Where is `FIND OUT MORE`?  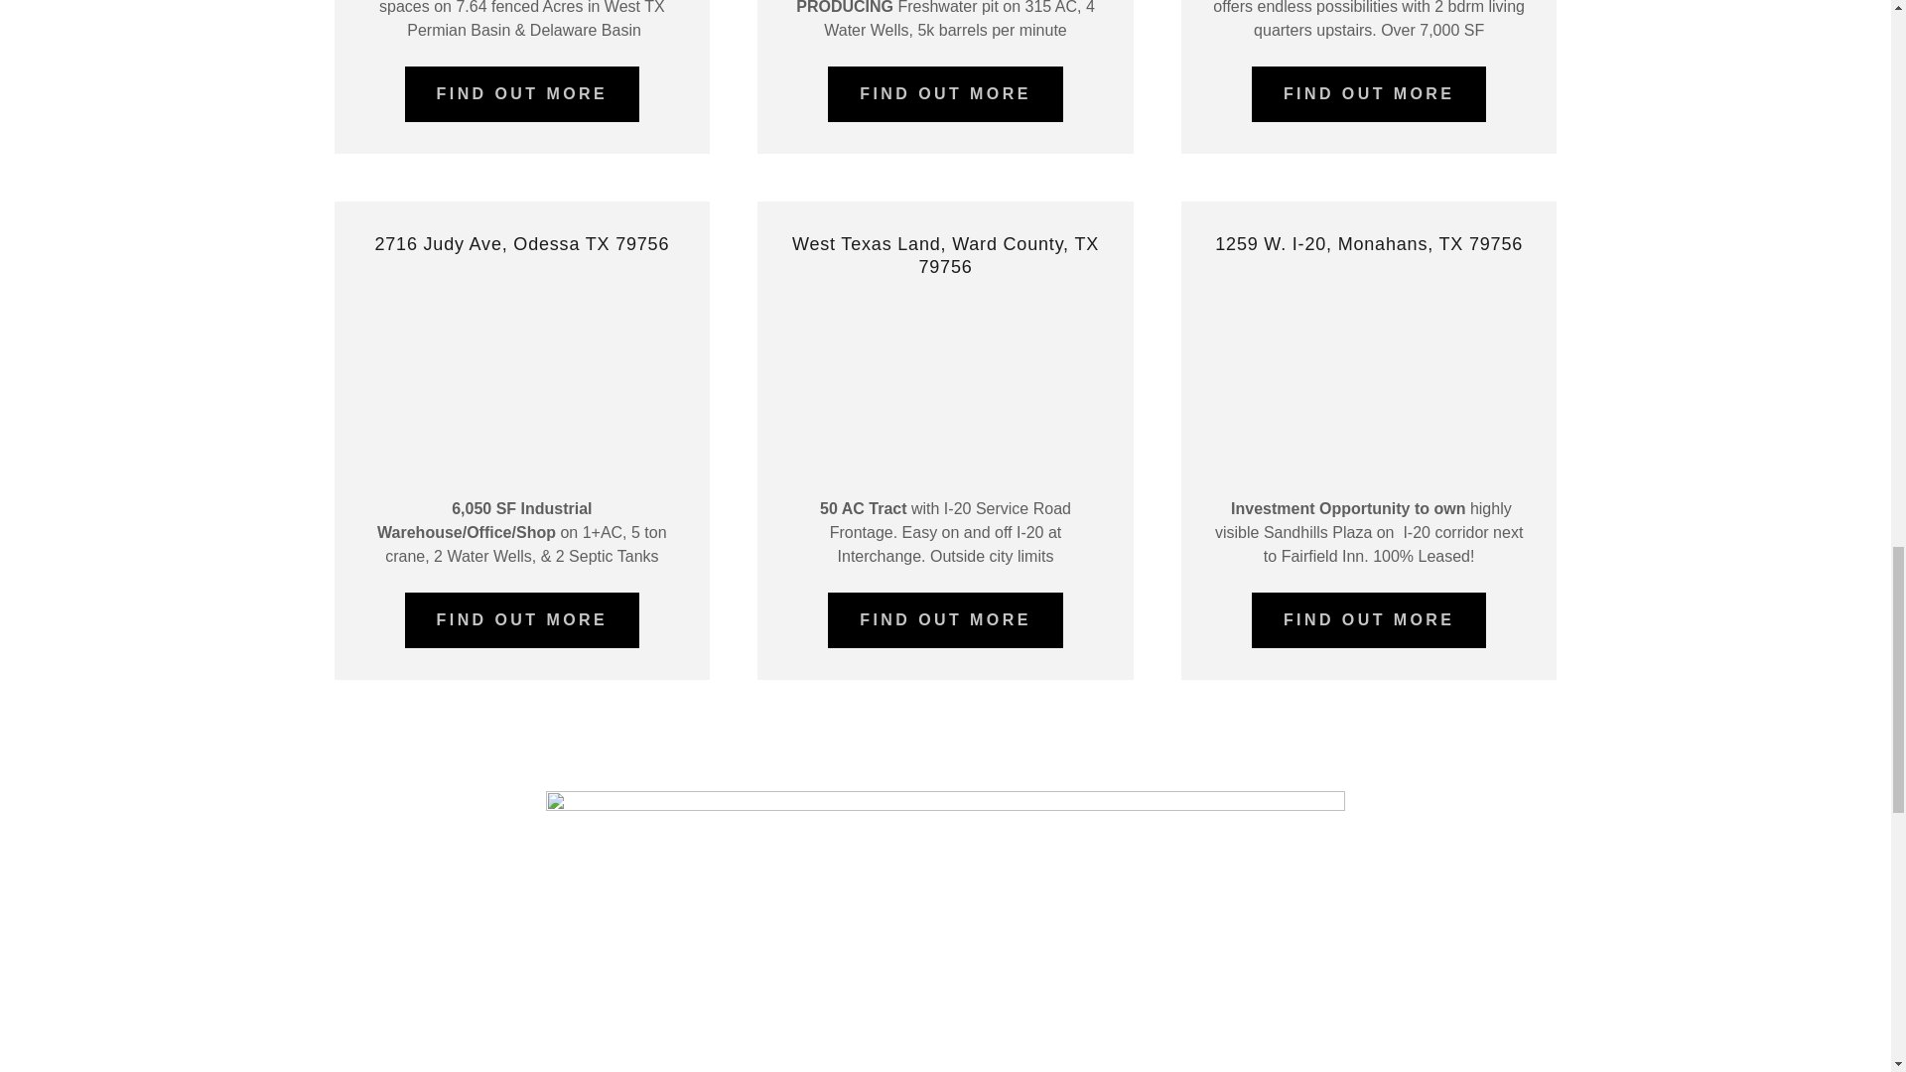 FIND OUT MORE is located at coordinates (1369, 93).